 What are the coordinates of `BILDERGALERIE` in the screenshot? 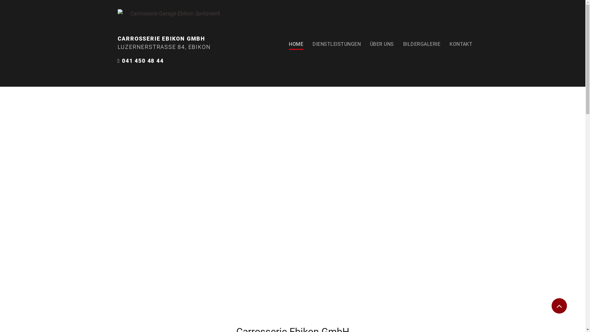 It's located at (422, 42).